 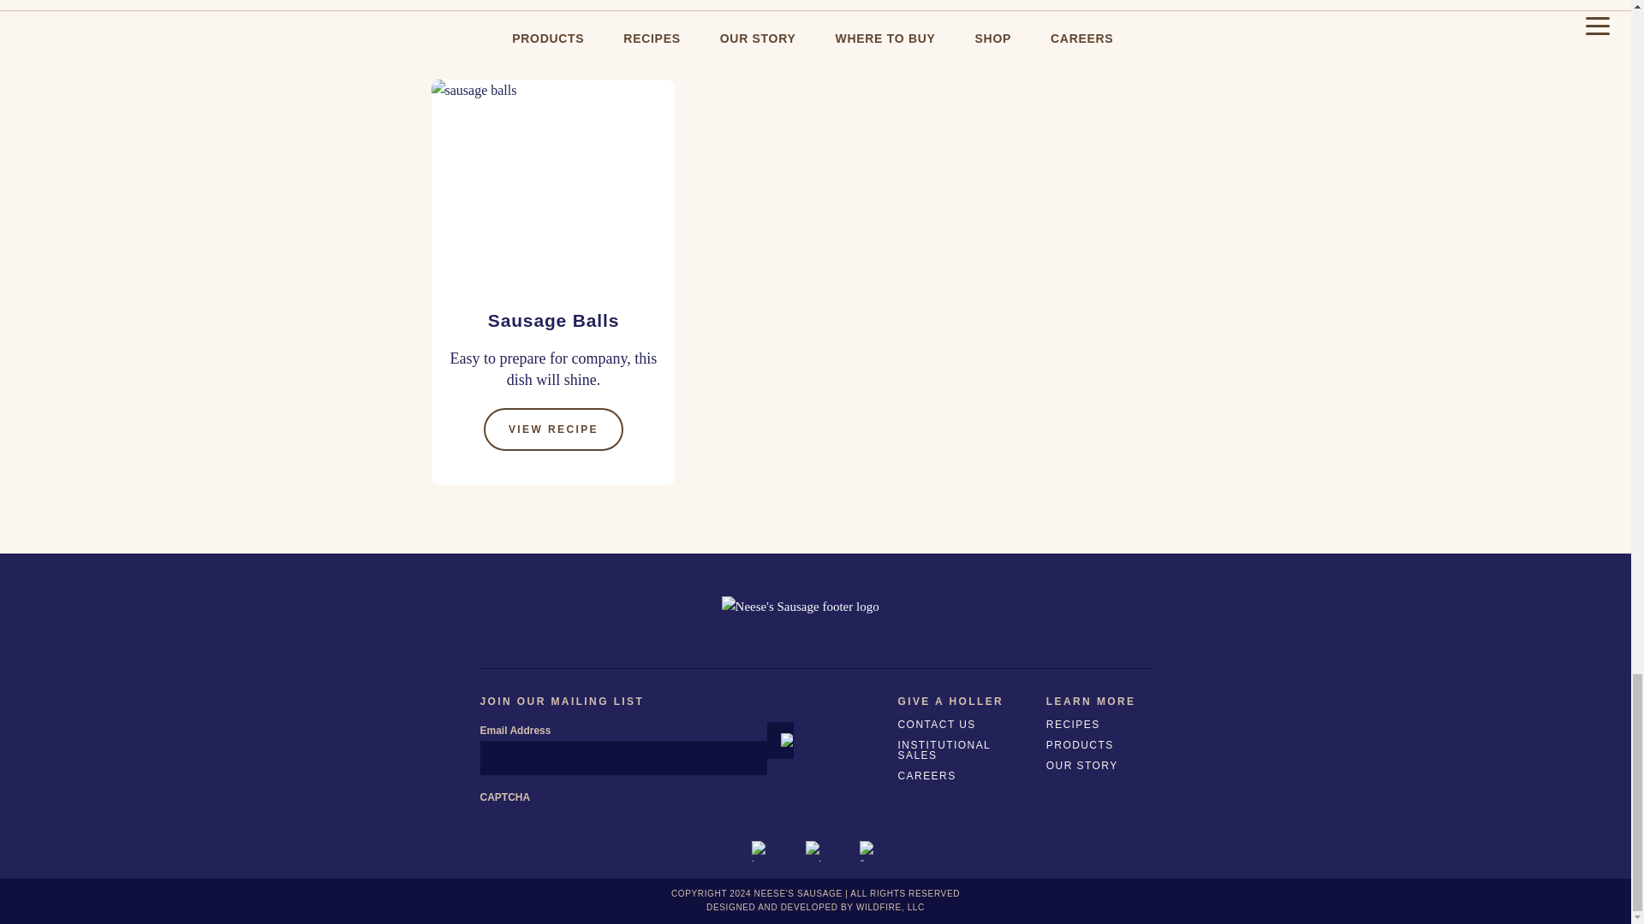 I want to click on WILDFIRE, LLC, so click(x=890, y=907).